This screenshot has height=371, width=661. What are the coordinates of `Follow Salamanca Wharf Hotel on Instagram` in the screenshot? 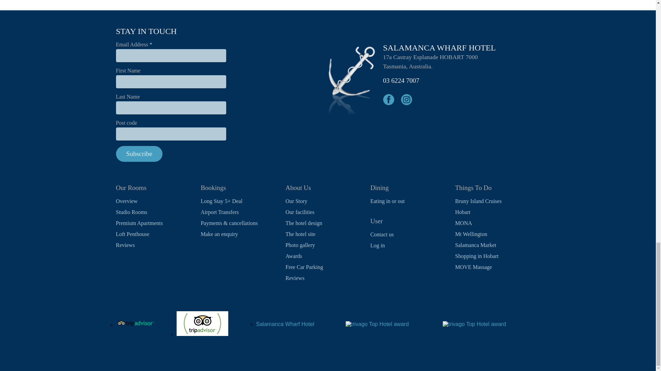 It's located at (406, 100).